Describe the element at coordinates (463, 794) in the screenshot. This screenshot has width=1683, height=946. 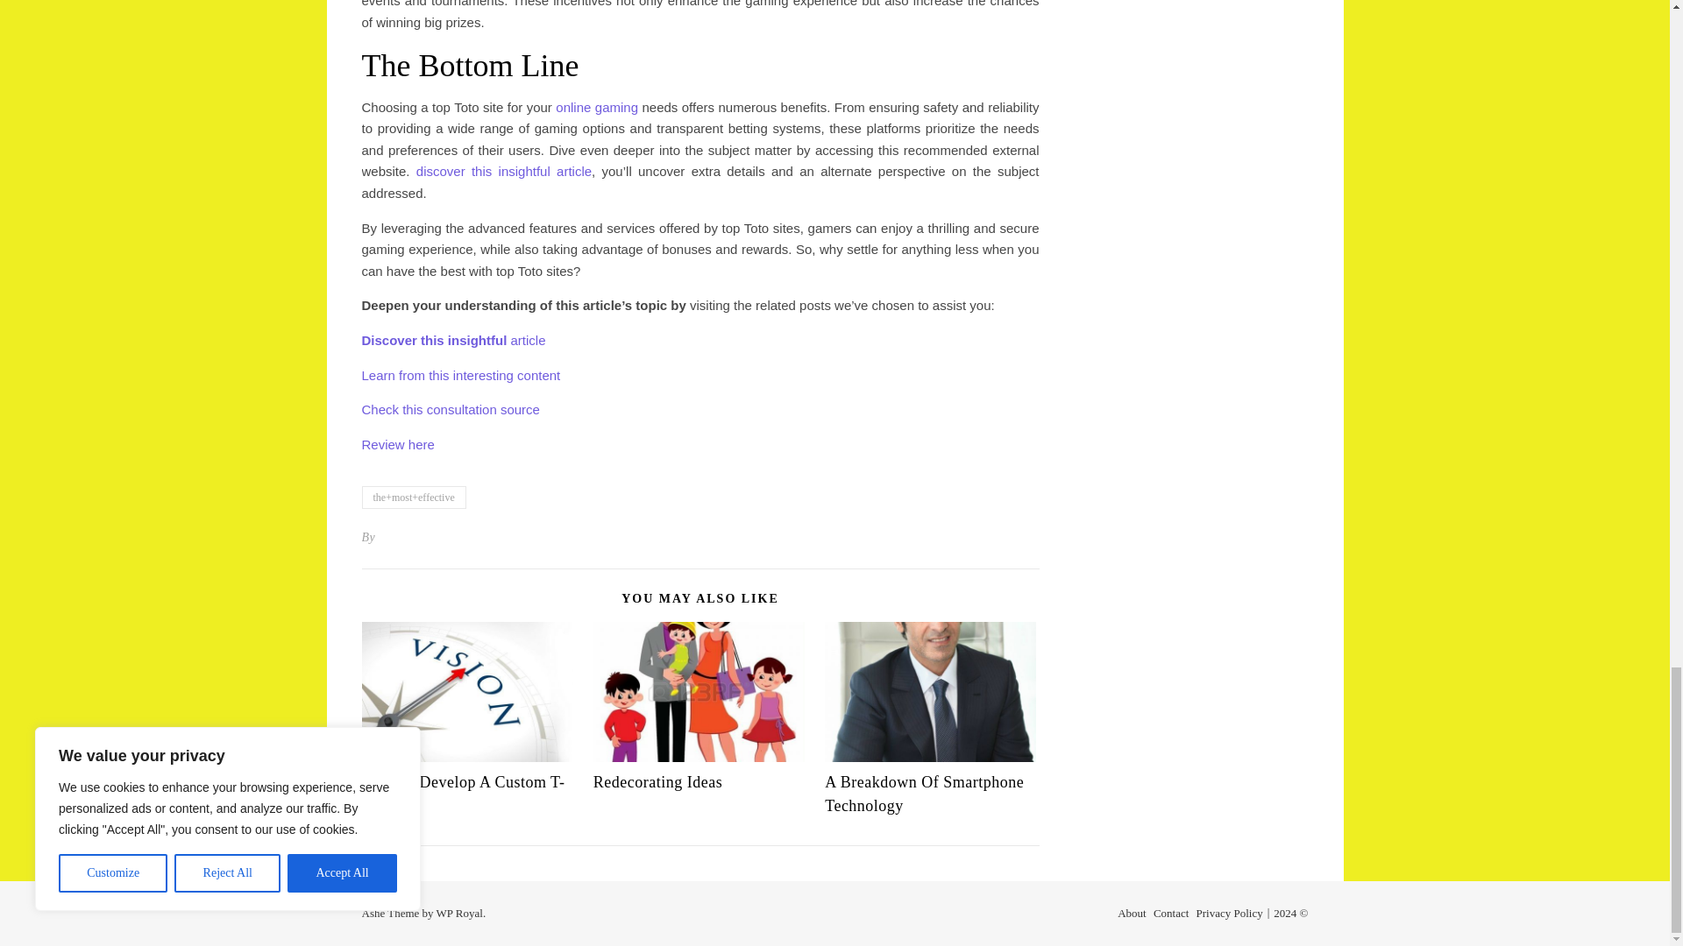
I see `How To Develop A Custom T-Shirt` at that location.